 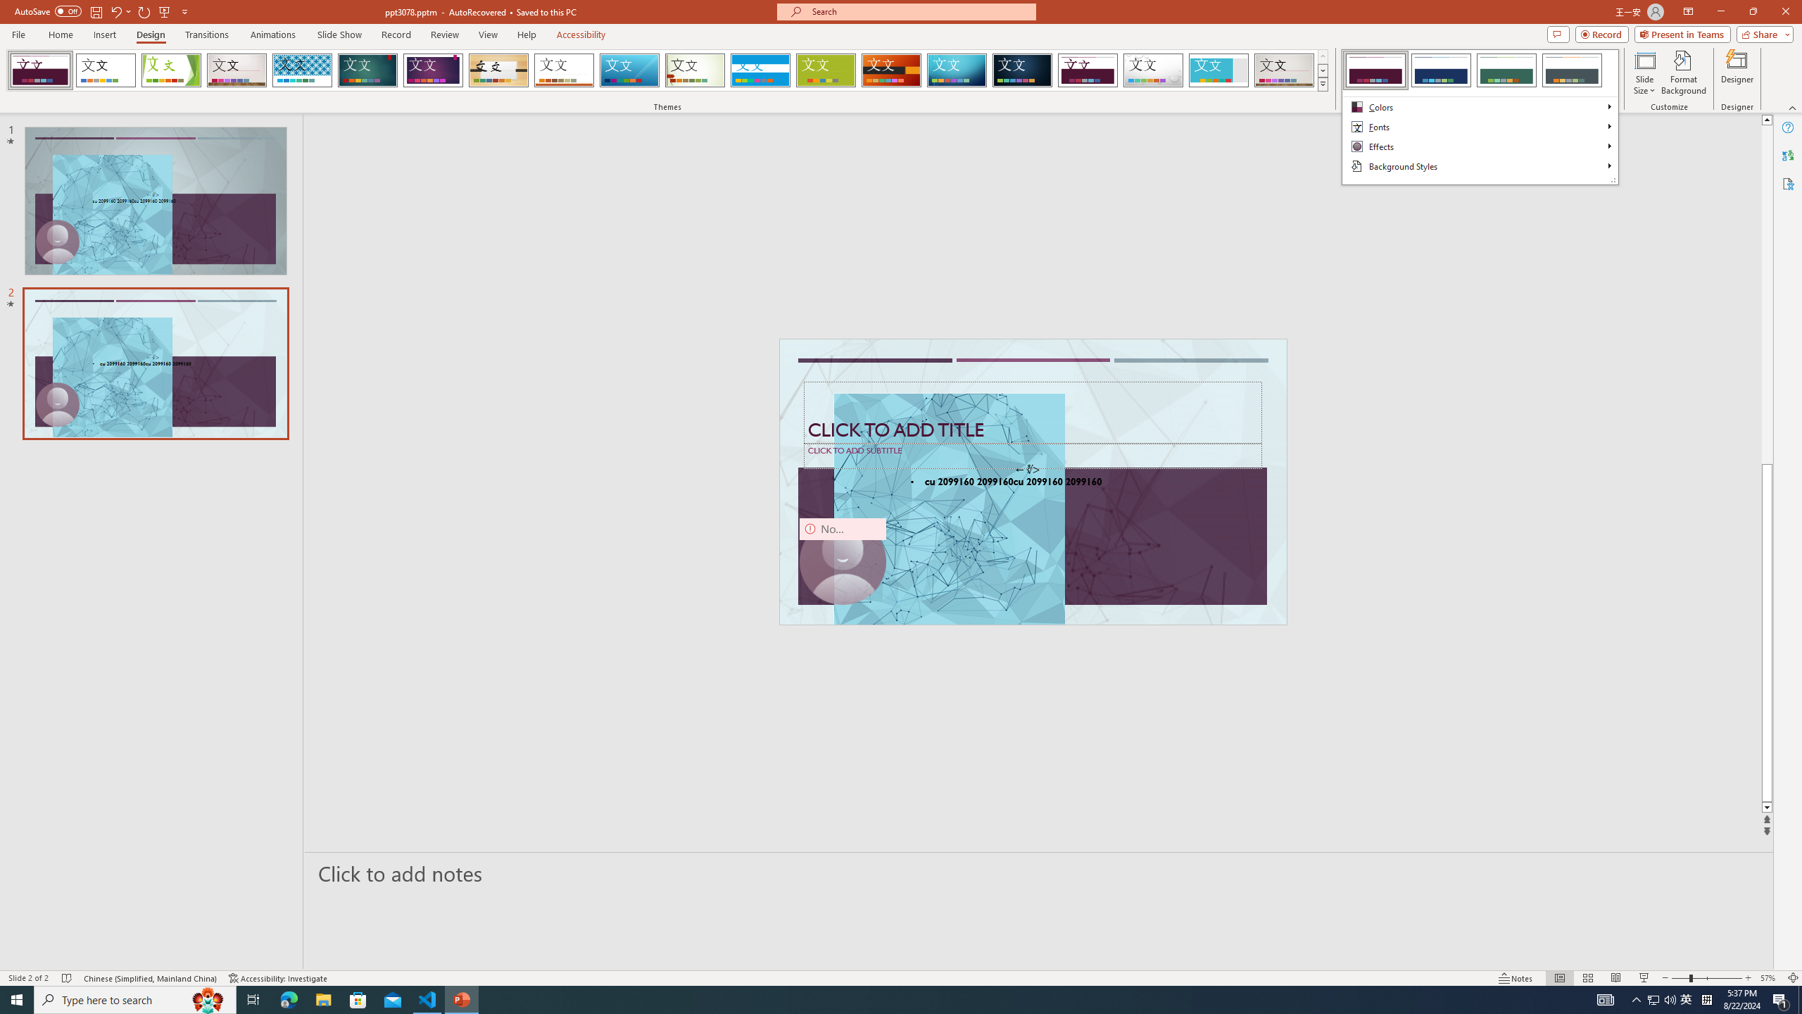 I want to click on Damask, so click(x=876, y=1000).